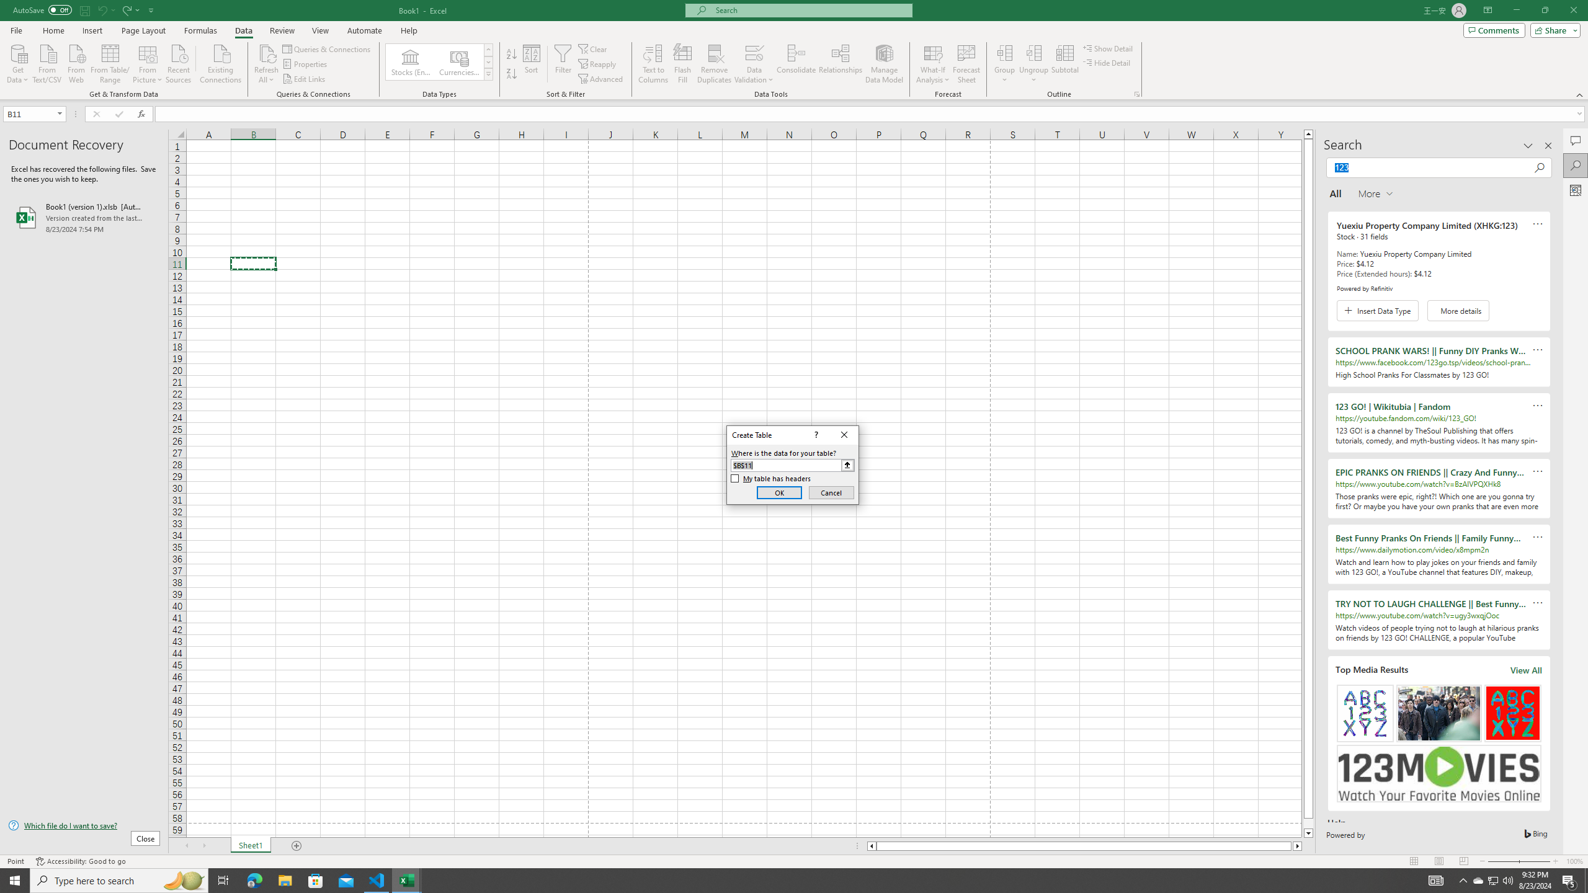 The width and height of the screenshot is (1588, 893). What do you see at coordinates (316, 881) in the screenshot?
I see `Microsoft Store` at bounding box center [316, 881].